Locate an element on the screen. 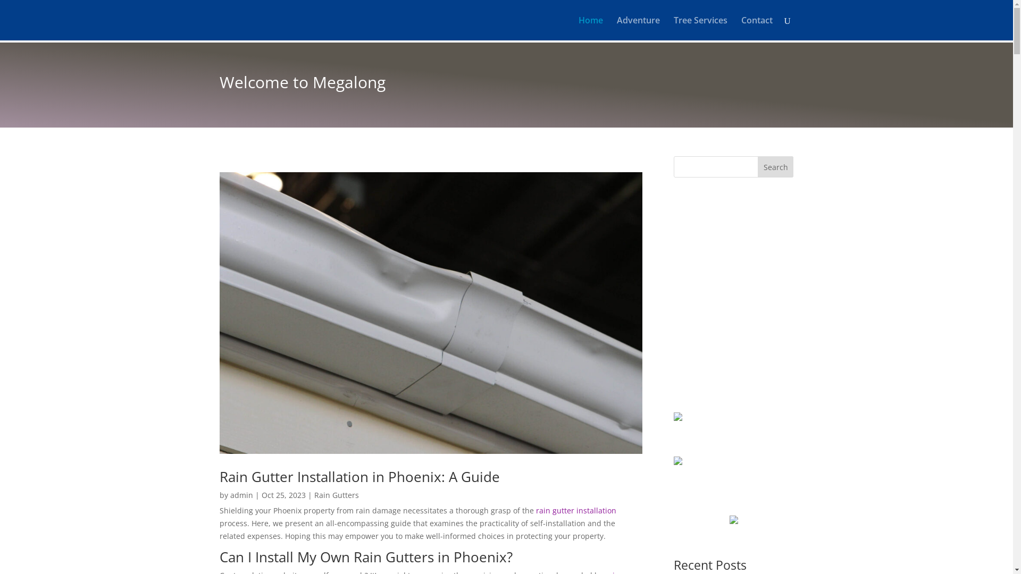 The width and height of the screenshot is (1021, 574). Home is located at coordinates (591, 29).